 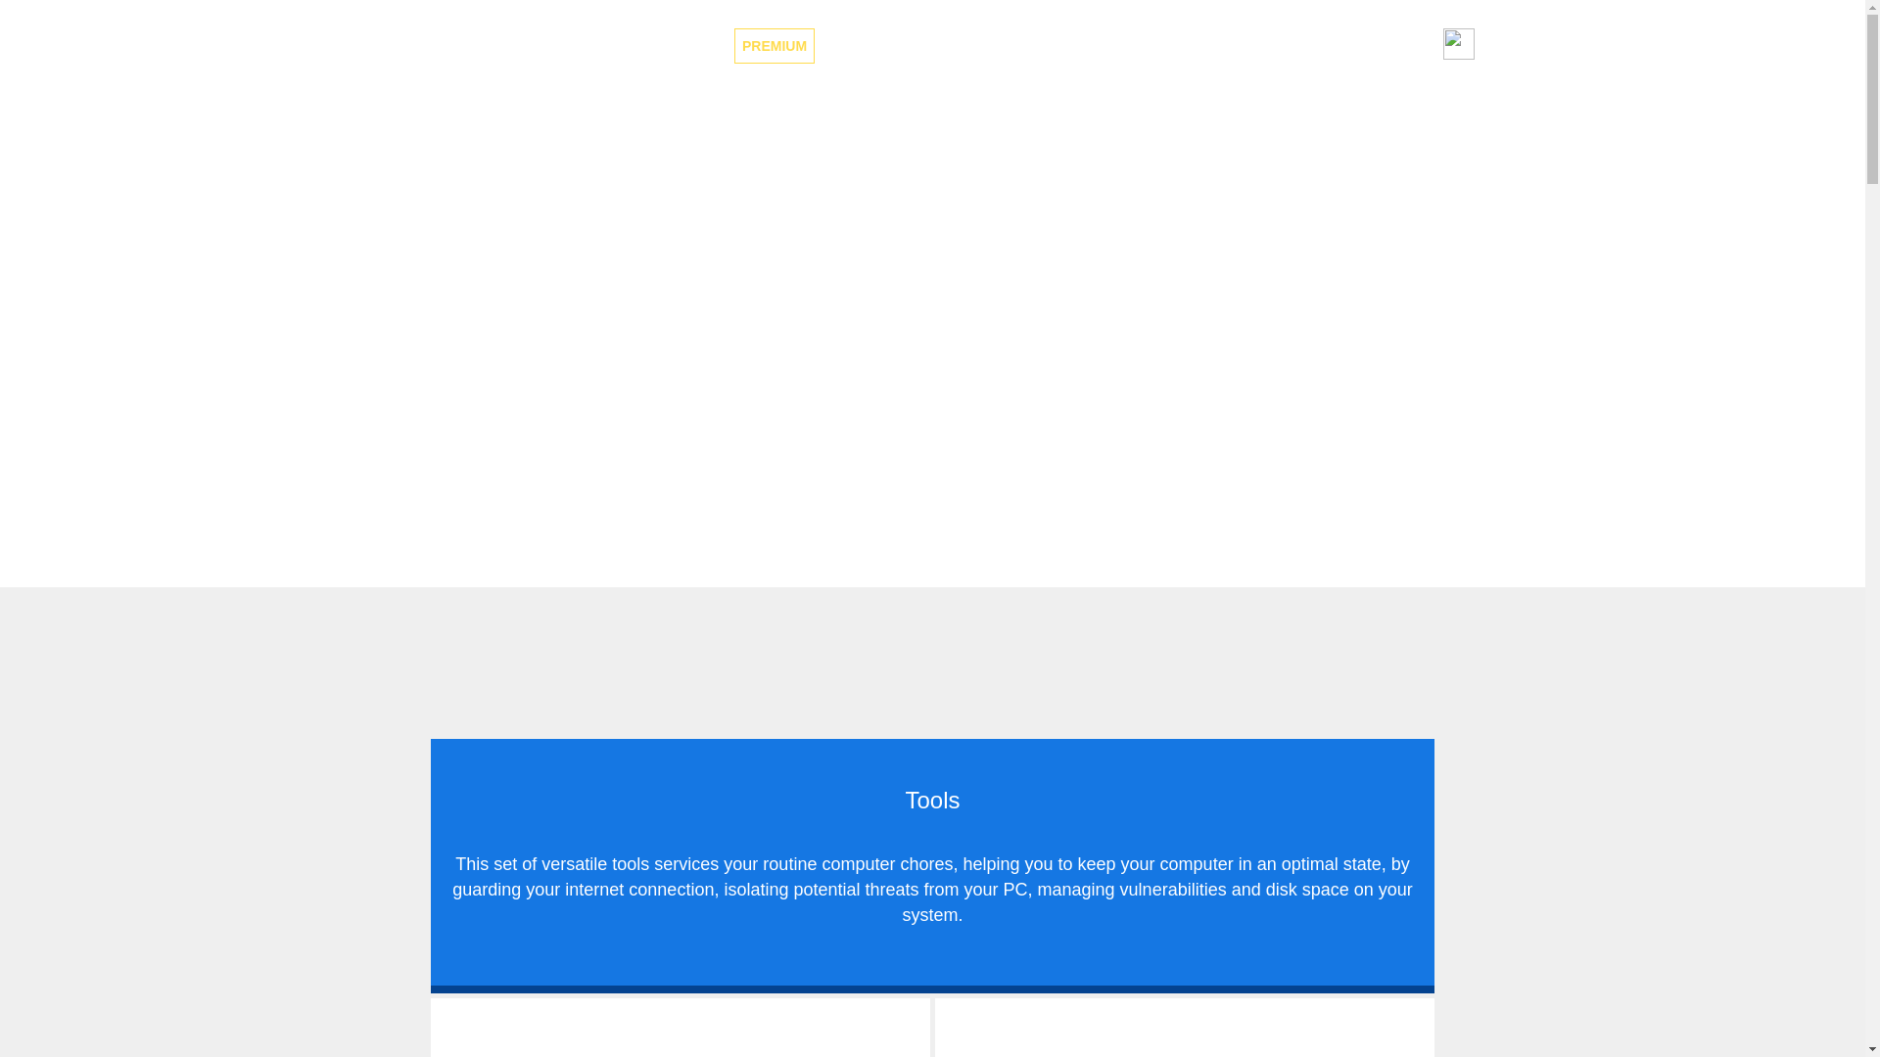 I want to click on BEDRIJVEN, so click(x=931, y=45).